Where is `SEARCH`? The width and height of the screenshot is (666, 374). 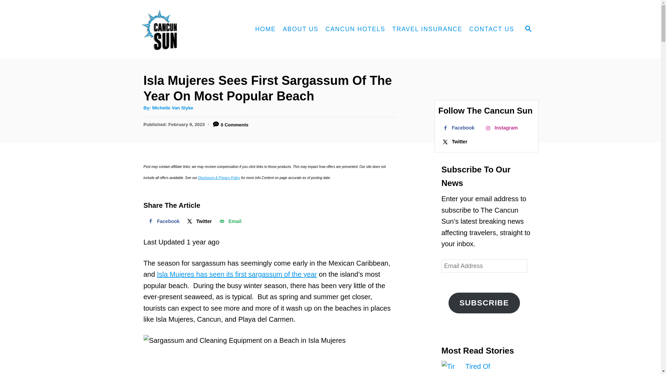
SEARCH is located at coordinates (528, 29).